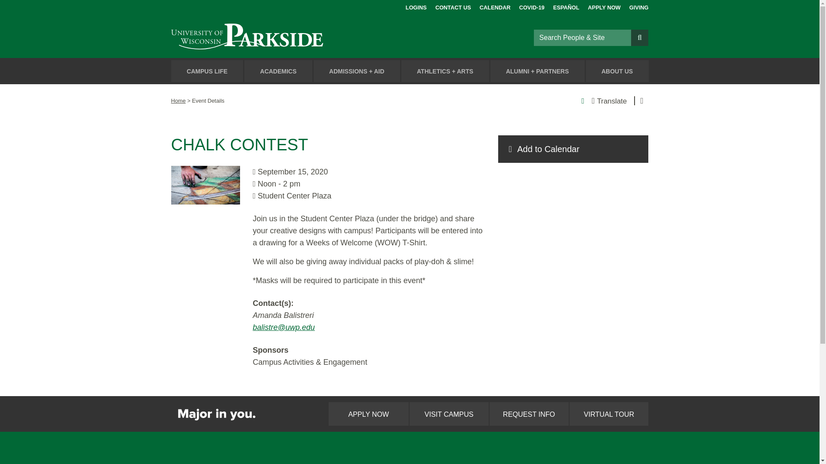  What do you see at coordinates (453, 6) in the screenshot?
I see `CONTACT US` at bounding box center [453, 6].